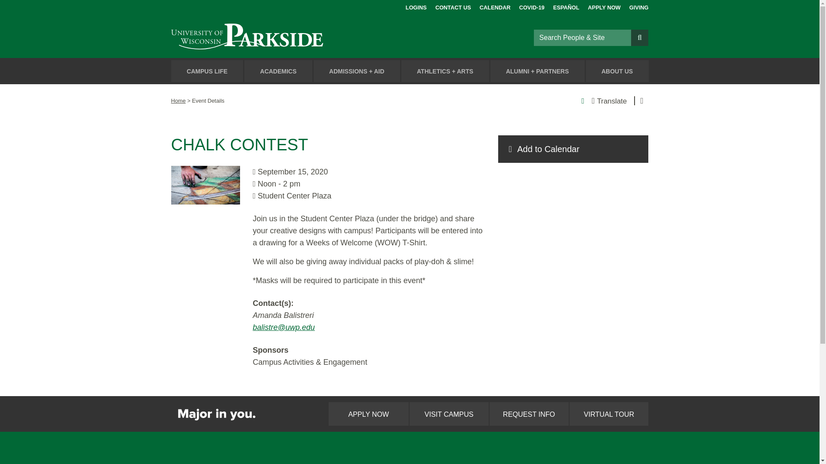  What do you see at coordinates (453, 6) in the screenshot?
I see `CONTACT US` at bounding box center [453, 6].